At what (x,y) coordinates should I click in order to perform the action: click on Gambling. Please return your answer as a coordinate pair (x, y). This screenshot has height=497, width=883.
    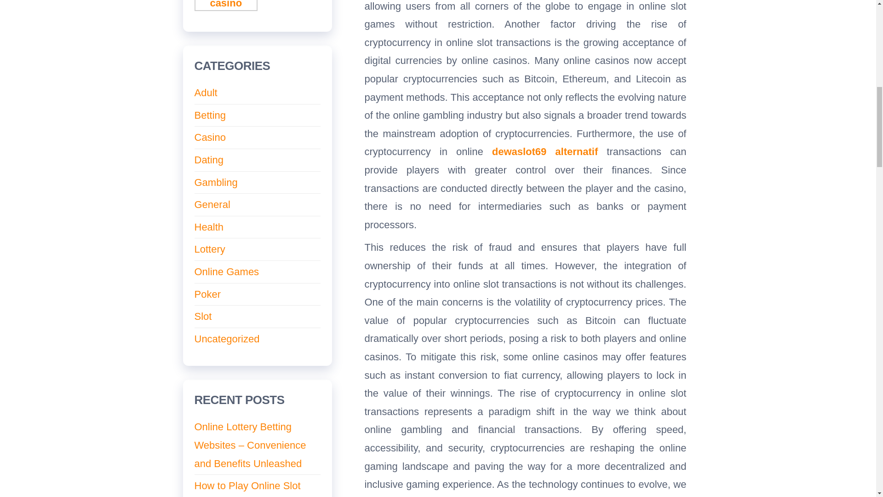
    Looking at the image, I should click on (216, 182).